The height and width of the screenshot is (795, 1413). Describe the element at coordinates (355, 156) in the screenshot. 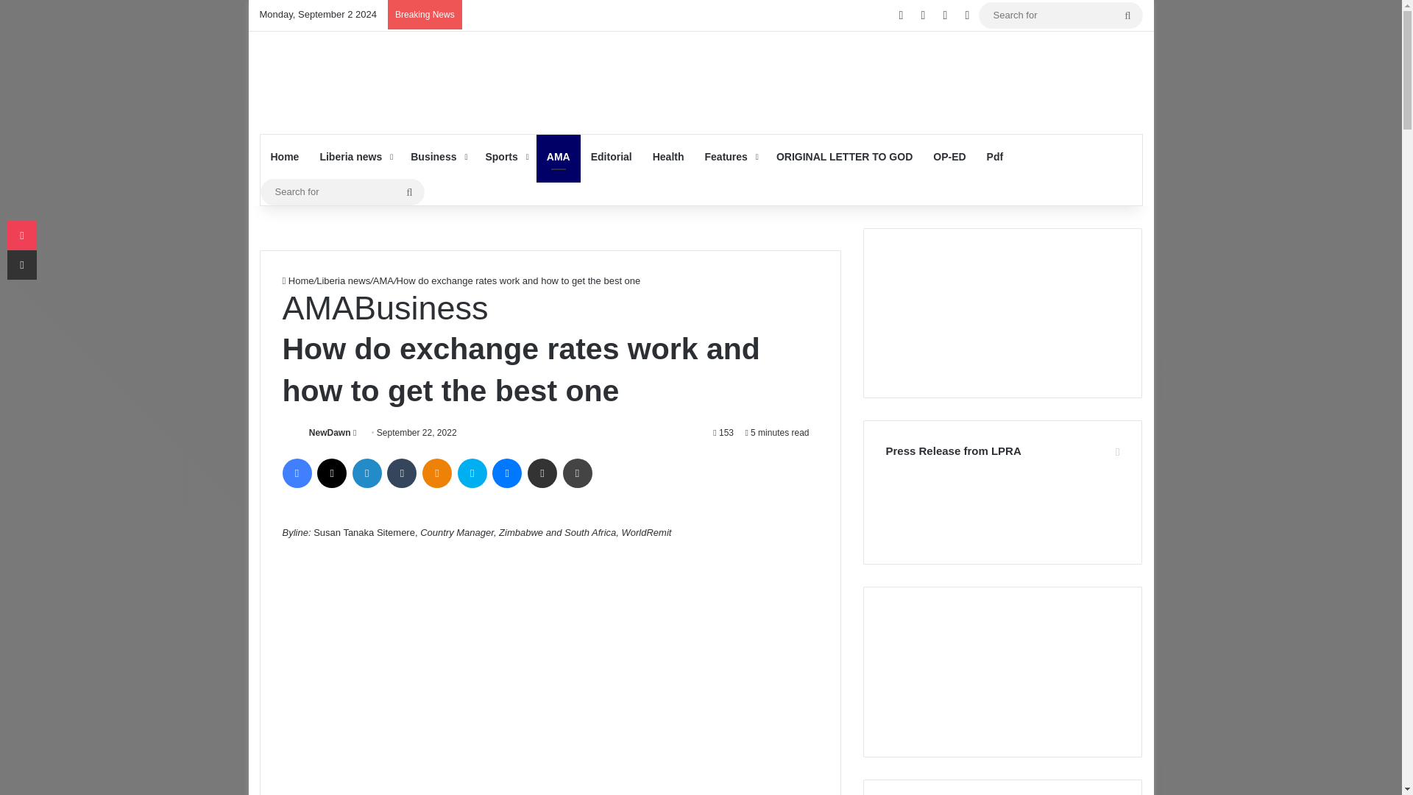

I see `Liberia news` at that location.